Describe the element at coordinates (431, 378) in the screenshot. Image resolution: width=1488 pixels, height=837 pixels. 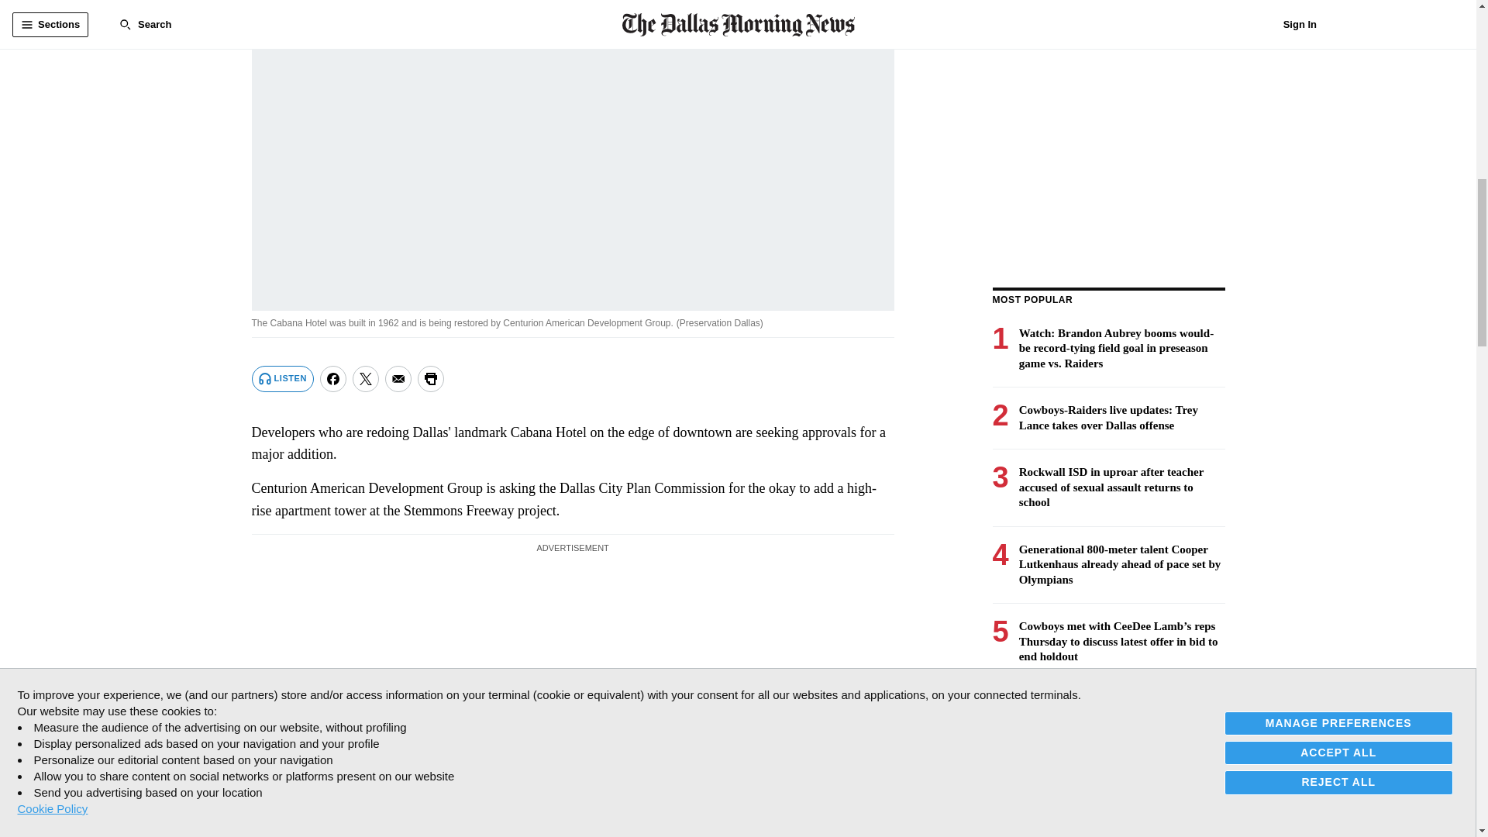
I see `Print` at that location.